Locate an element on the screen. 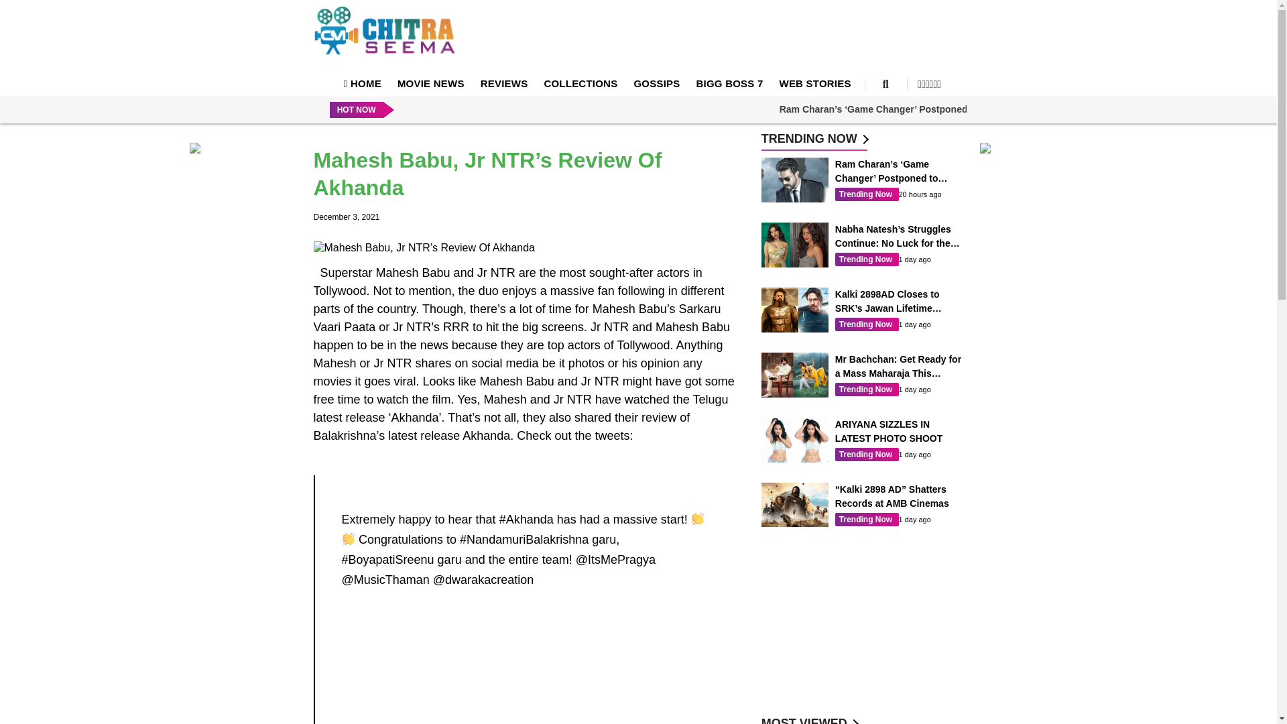 This screenshot has height=724, width=1287. MOVIE NEWS is located at coordinates (431, 83).